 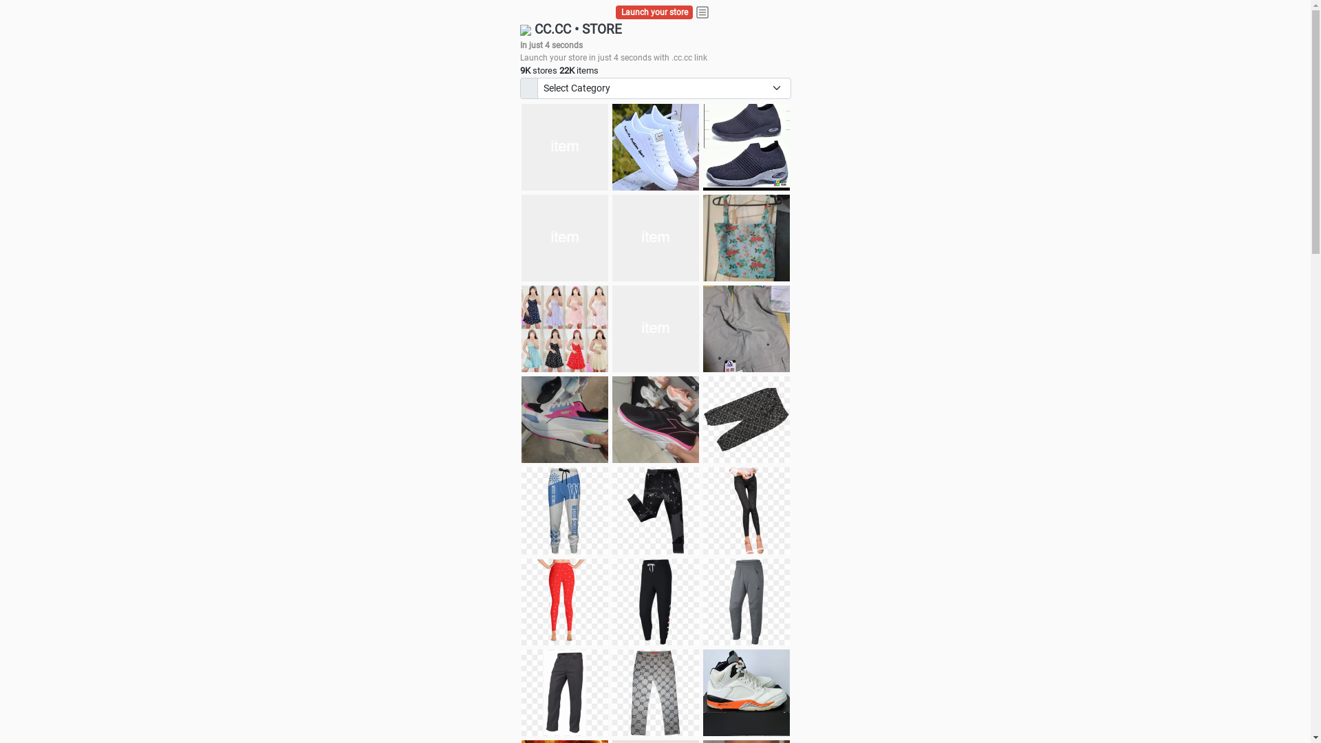 What do you see at coordinates (656, 420) in the screenshot?
I see `Zapatillas` at bounding box center [656, 420].